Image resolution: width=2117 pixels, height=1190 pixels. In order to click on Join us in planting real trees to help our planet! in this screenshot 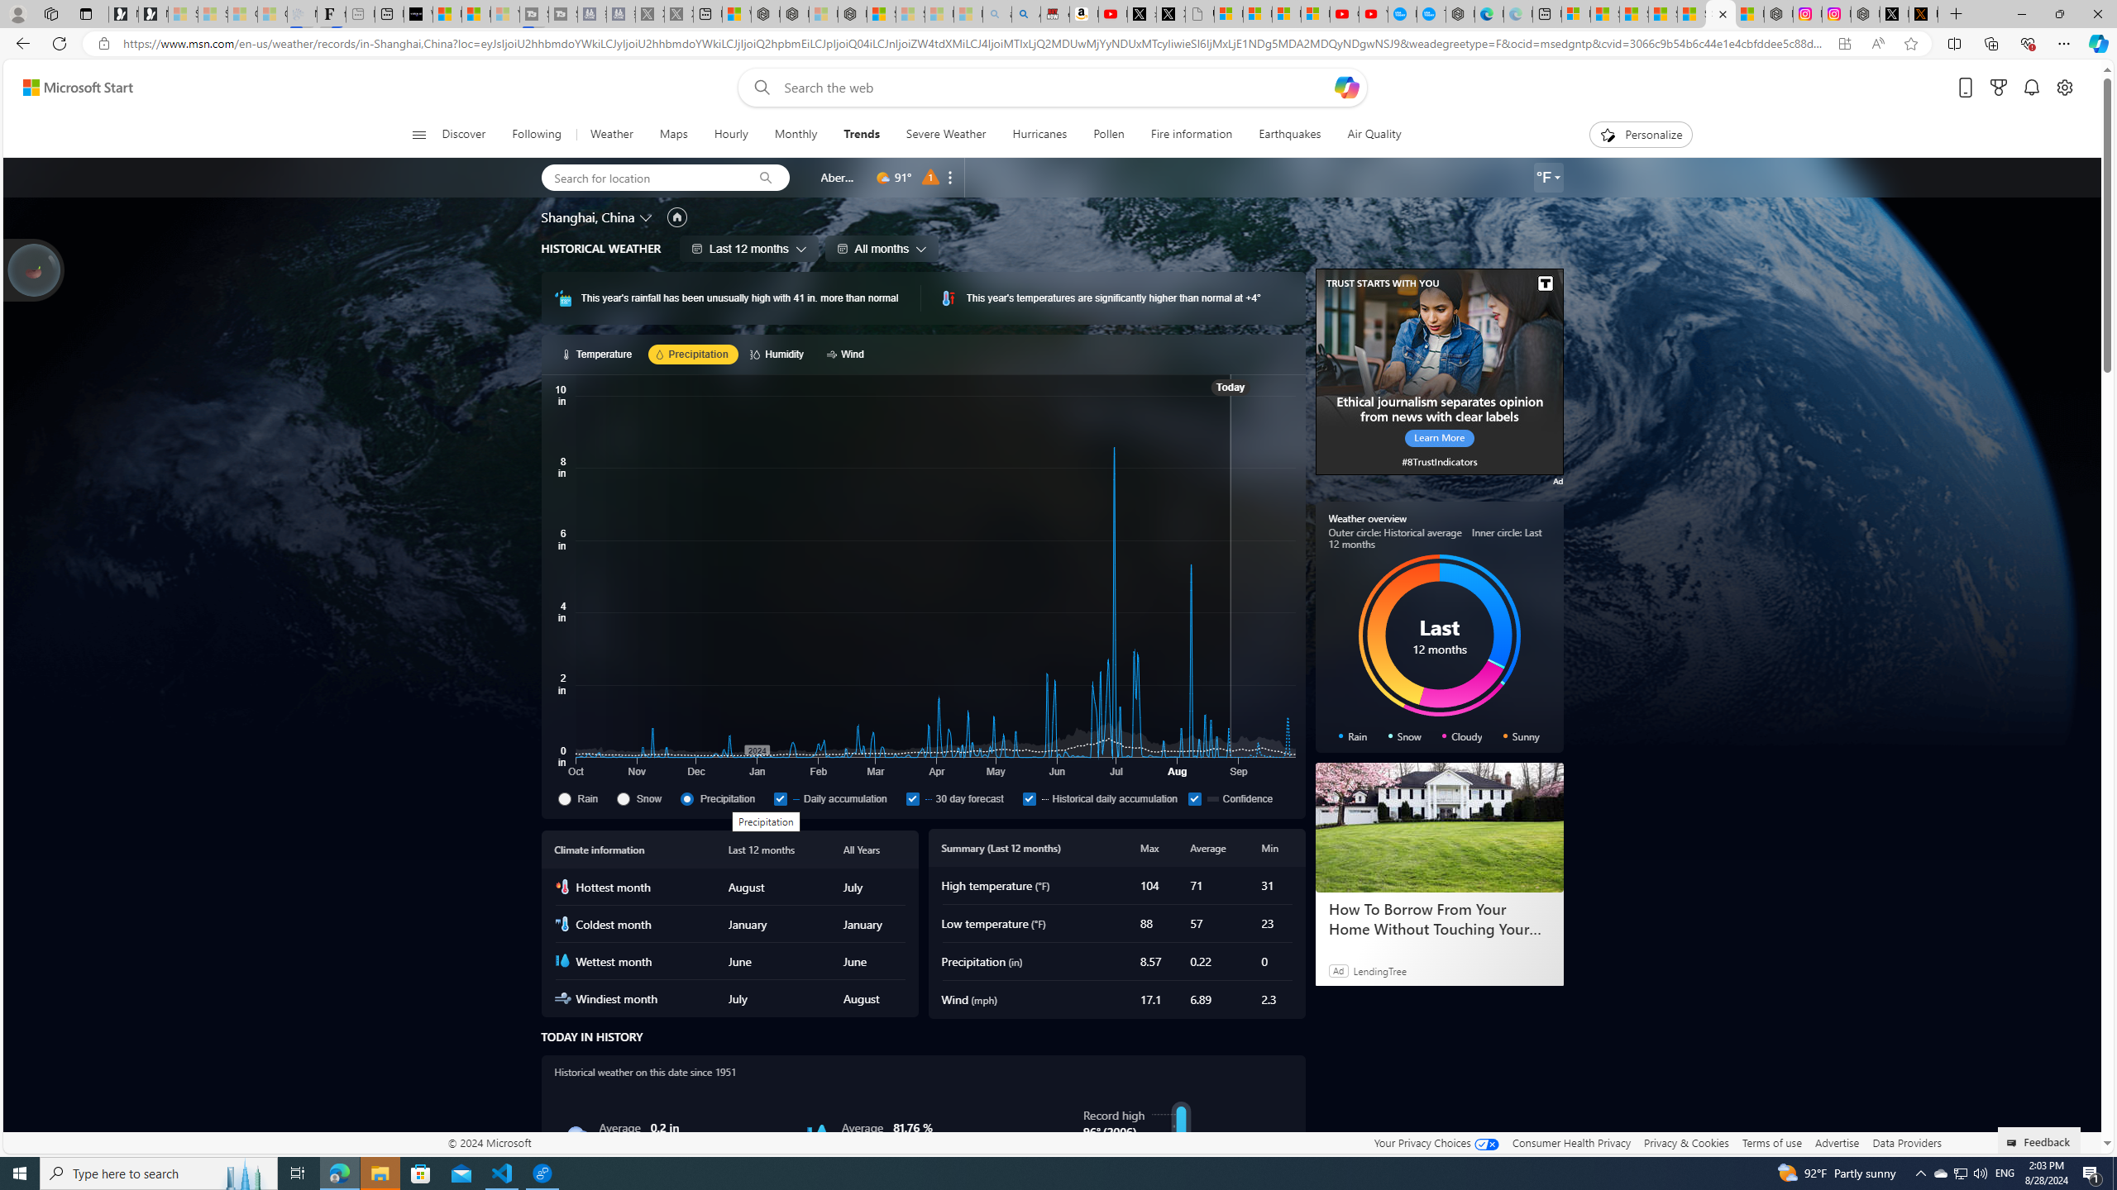, I will do `click(35, 269)`.